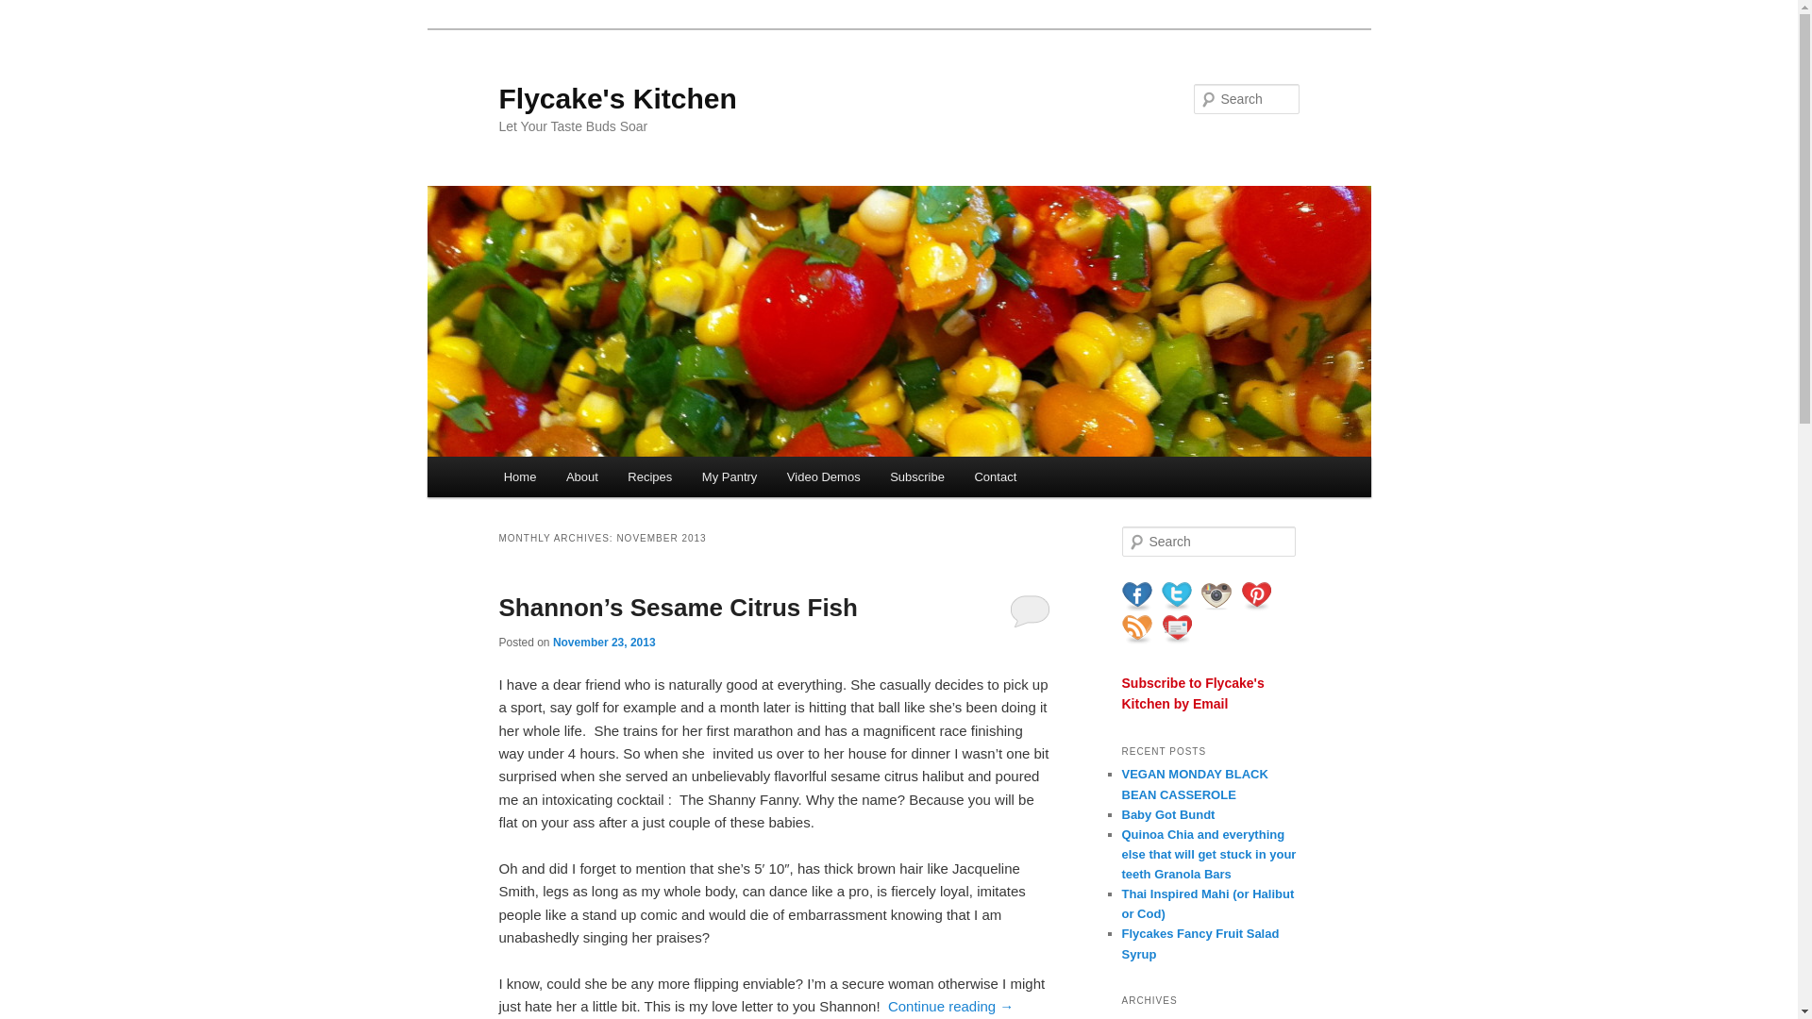 This screenshot has width=1812, height=1019. I want to click on About, so click(581, 476).